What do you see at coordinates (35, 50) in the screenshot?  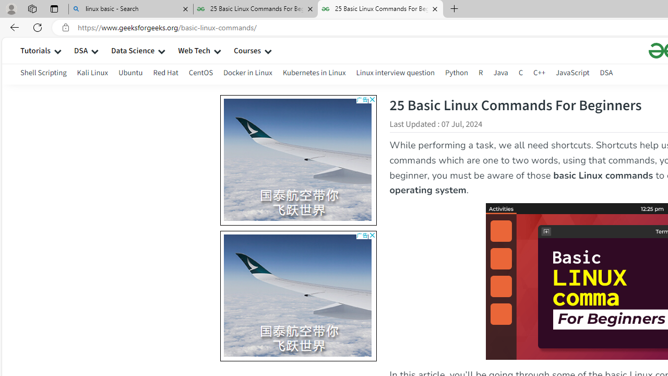 I see `Tutorials` at bounding box center [35, 50].